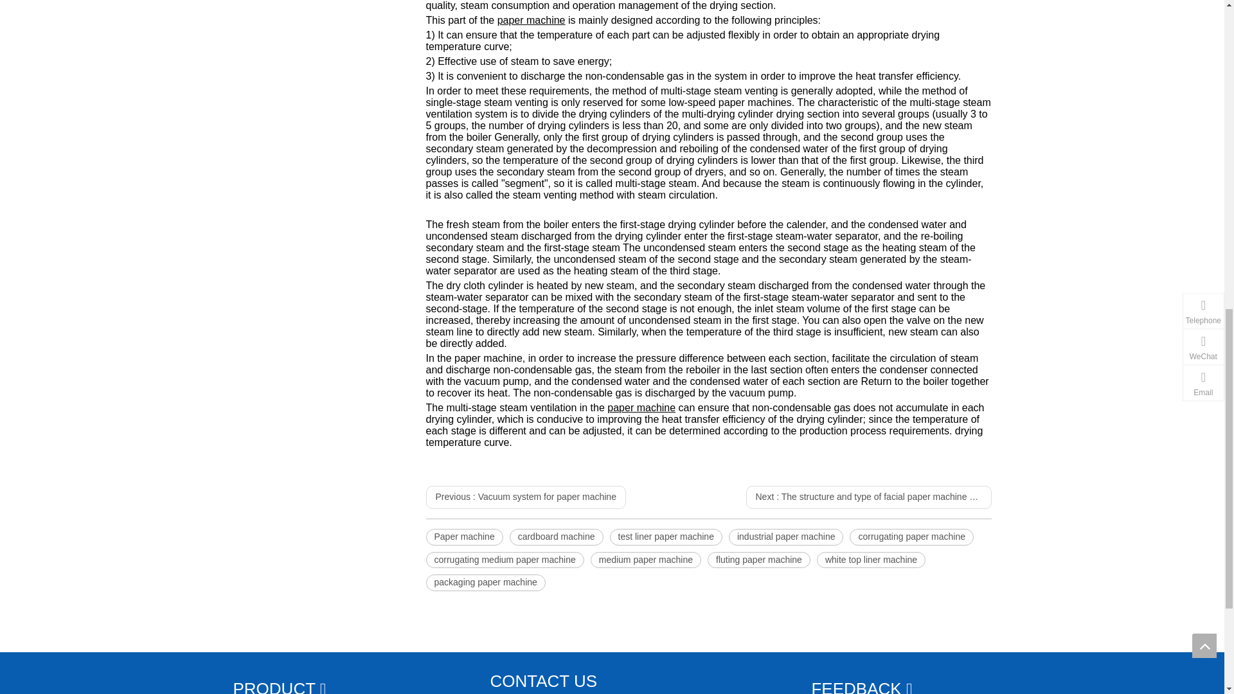 The height and width of the screenshot is (694, 1234). Describe the element at coordinates (911, 537) in the screenshot. I see `corrugating paper machine` at that location.